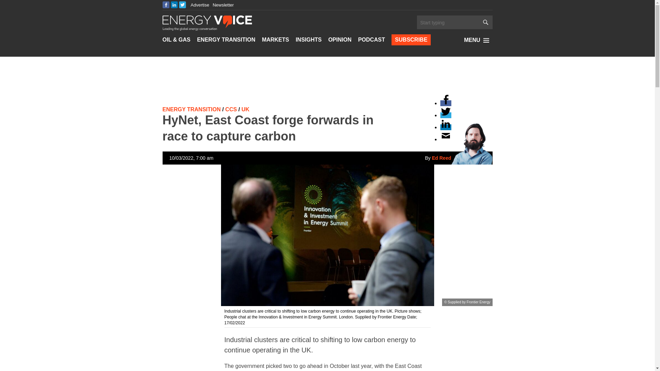 The height and width of the screenshot is (371, 660). I want to click on MENU, so click(478, 40).